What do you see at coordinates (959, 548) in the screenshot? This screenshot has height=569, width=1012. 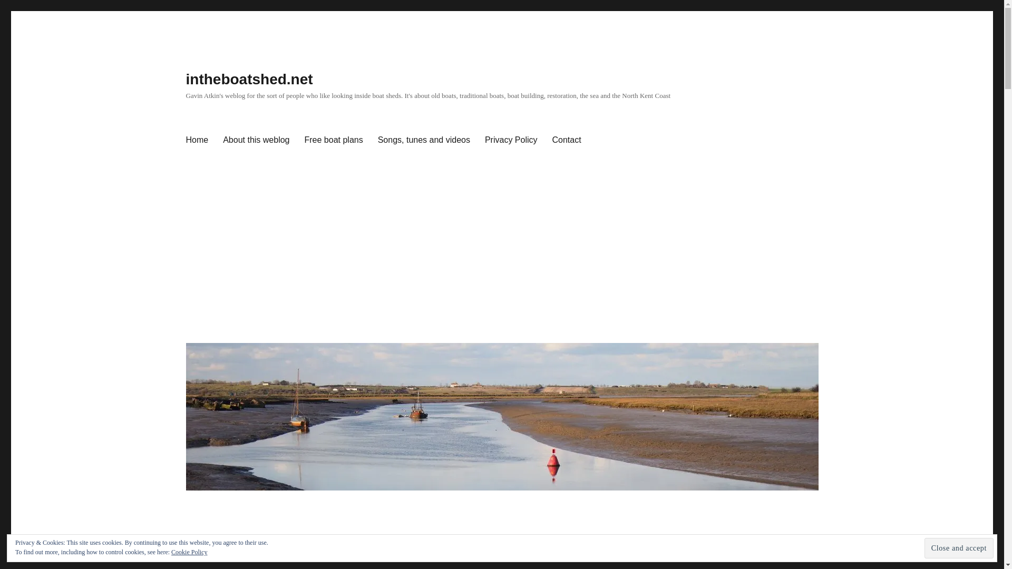 I see `Close and accept` at bounding box center [959, 548].